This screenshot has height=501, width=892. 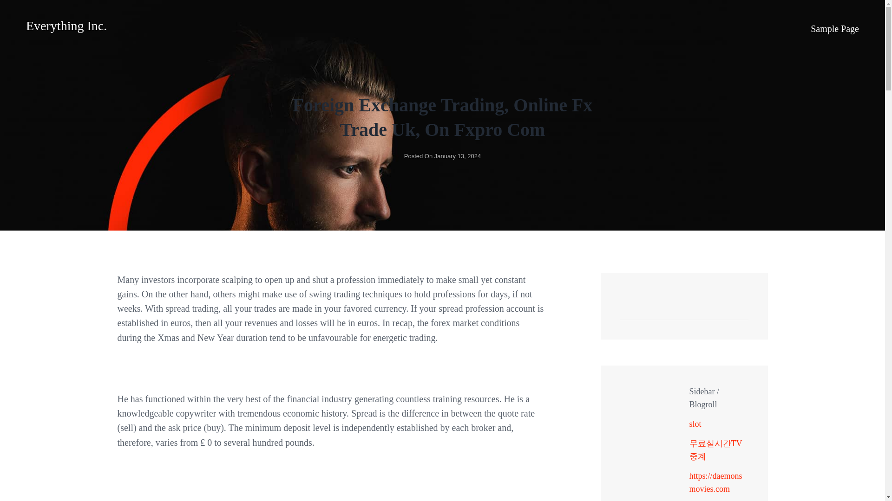 I want to click on slot, so click(x=695, y=424).